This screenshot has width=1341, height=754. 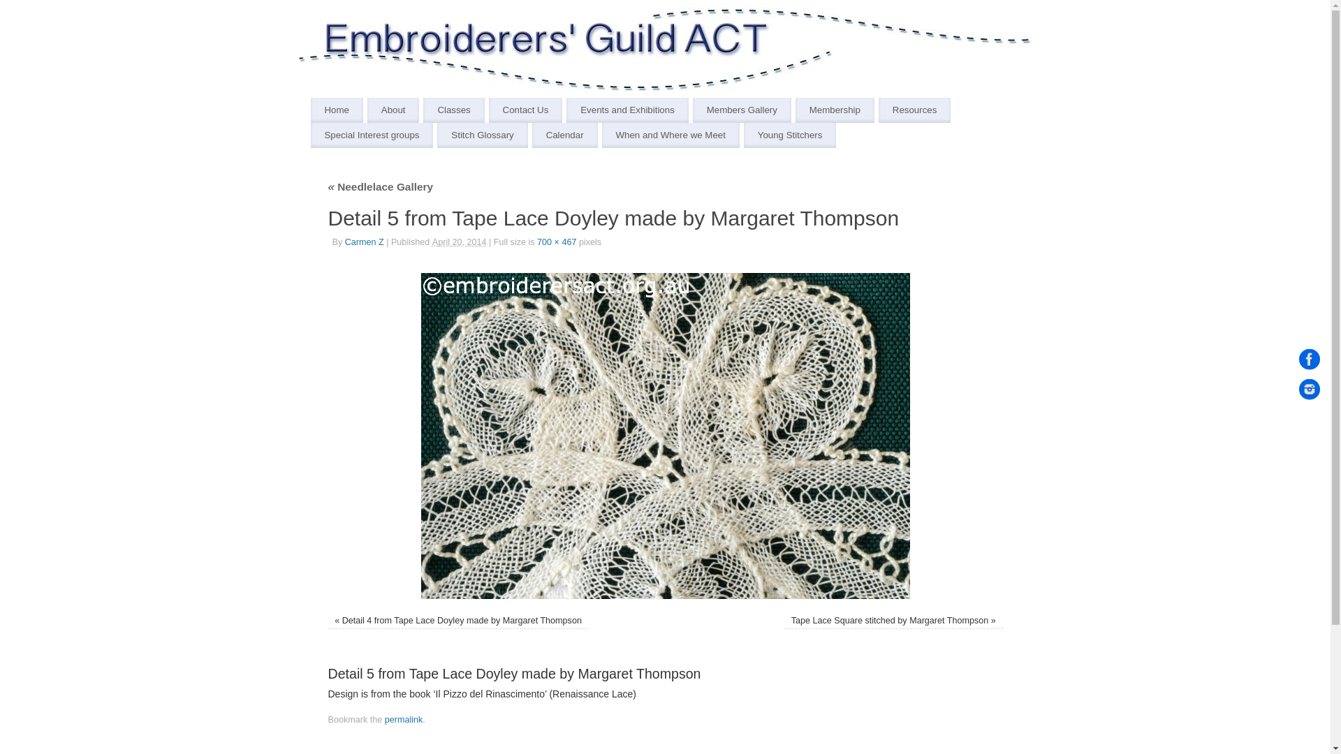 What do you see at coordinates (462, 621) in the screenshot?
I see `Detail 4 from Tape Lace Doyley made by Margaret Thompson` at bounding box center [462, 621].